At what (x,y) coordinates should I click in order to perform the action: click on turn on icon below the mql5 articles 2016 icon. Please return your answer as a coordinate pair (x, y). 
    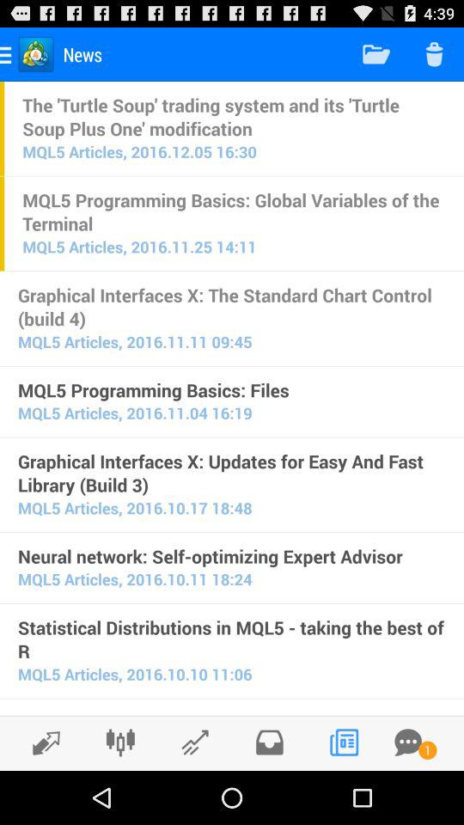
    Looking at the image, I should click on (232, 639).